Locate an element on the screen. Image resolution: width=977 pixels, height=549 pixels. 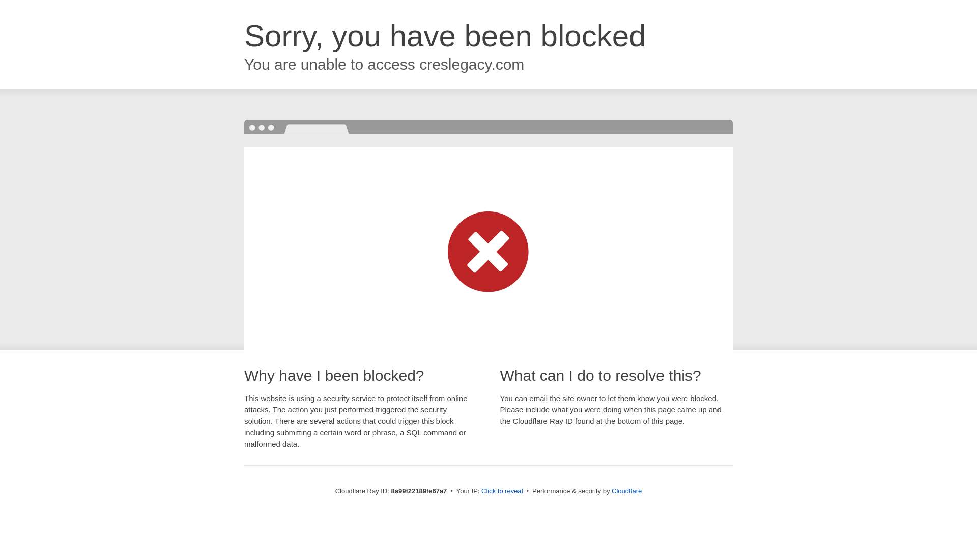
Cloudflare is located at coordinates (626, 491).